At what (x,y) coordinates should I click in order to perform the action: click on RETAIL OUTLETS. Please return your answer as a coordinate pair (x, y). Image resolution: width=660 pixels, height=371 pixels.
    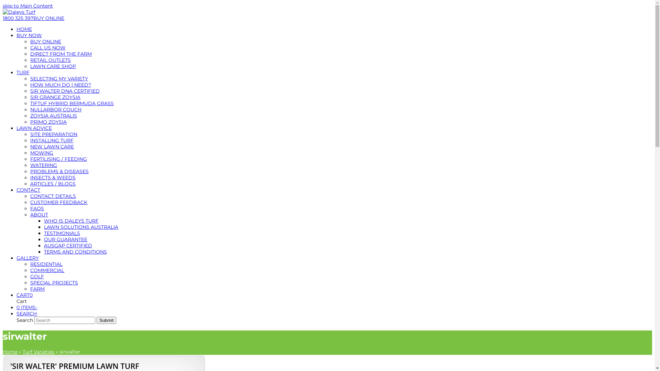
    Looking at the image, I should click on (51, 60).